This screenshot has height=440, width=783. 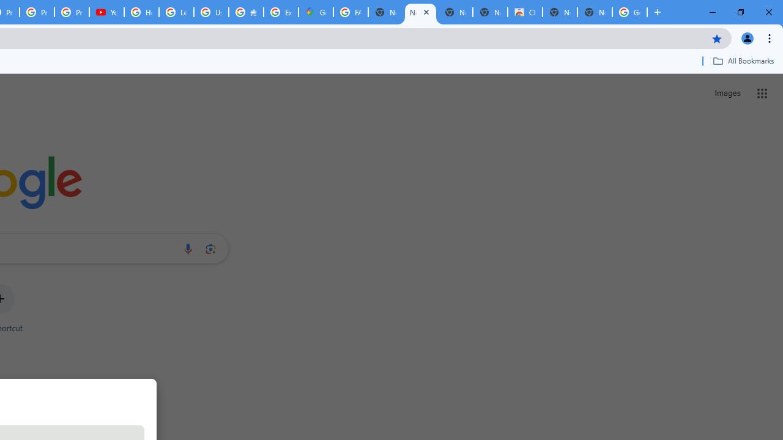 What do you see at coordinates (71, 12) in the screenshot?
I see `Privacy Checkup` at bounding box center [71, 12].